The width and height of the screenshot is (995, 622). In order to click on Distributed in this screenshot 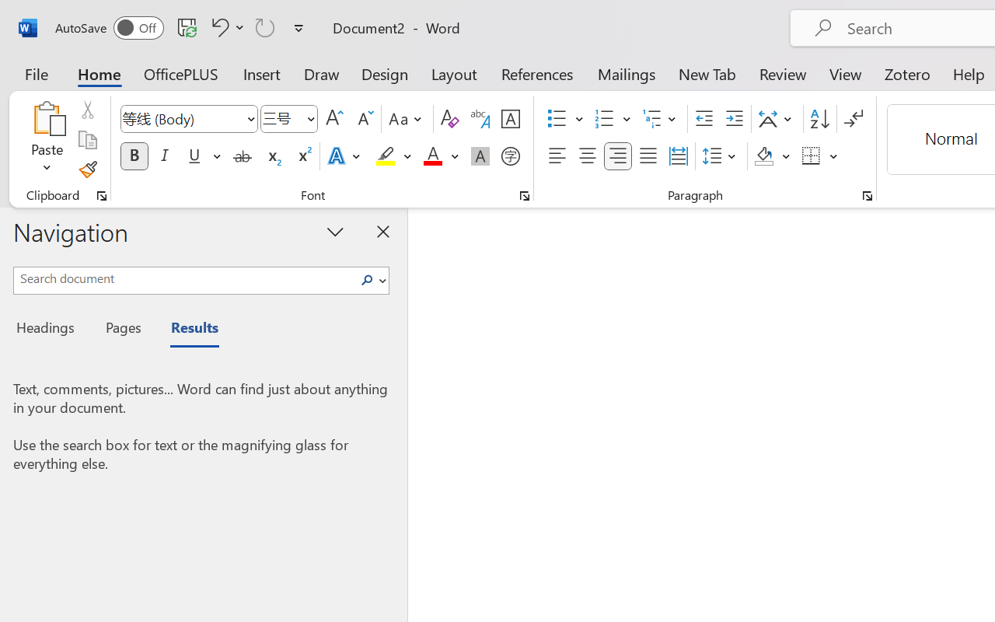, I will do `click(678, 156)`.